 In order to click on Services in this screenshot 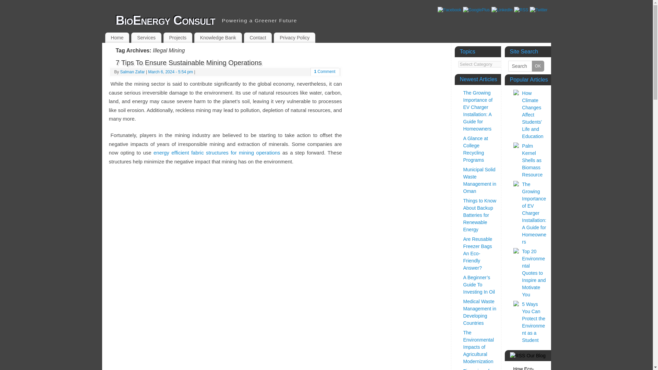, I will do `click(146, 38)`.